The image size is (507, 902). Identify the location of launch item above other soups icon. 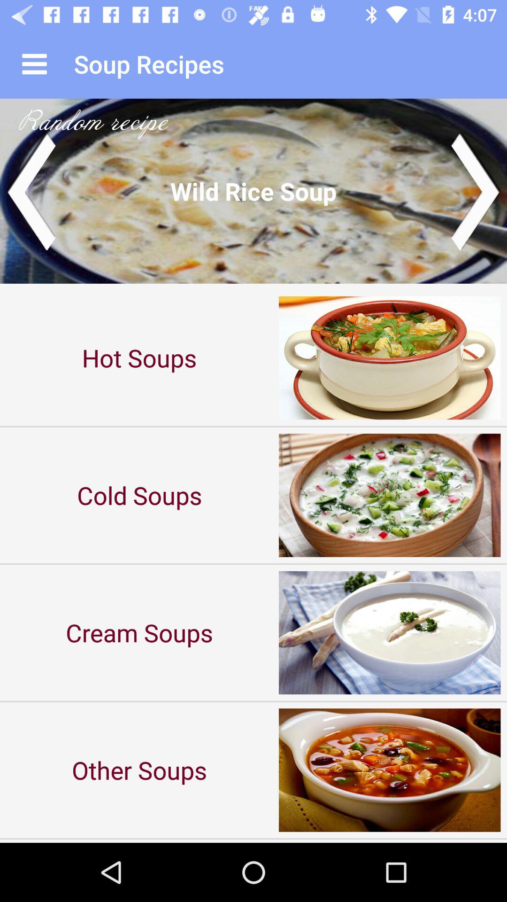
(139, 632).